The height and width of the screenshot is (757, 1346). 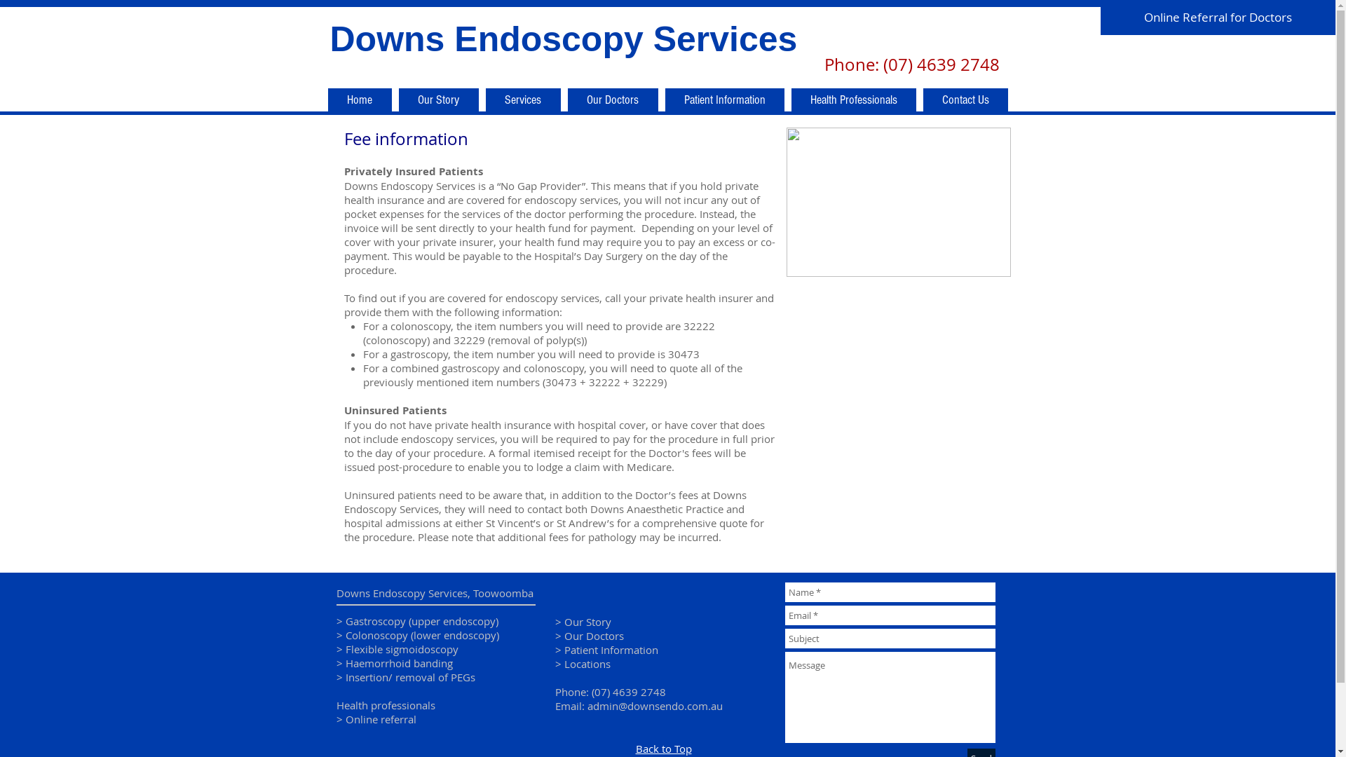 What do you see at coordinates (611, 650) in the screenshot?
I see `Patient Information` at bounding box center [611, 650].